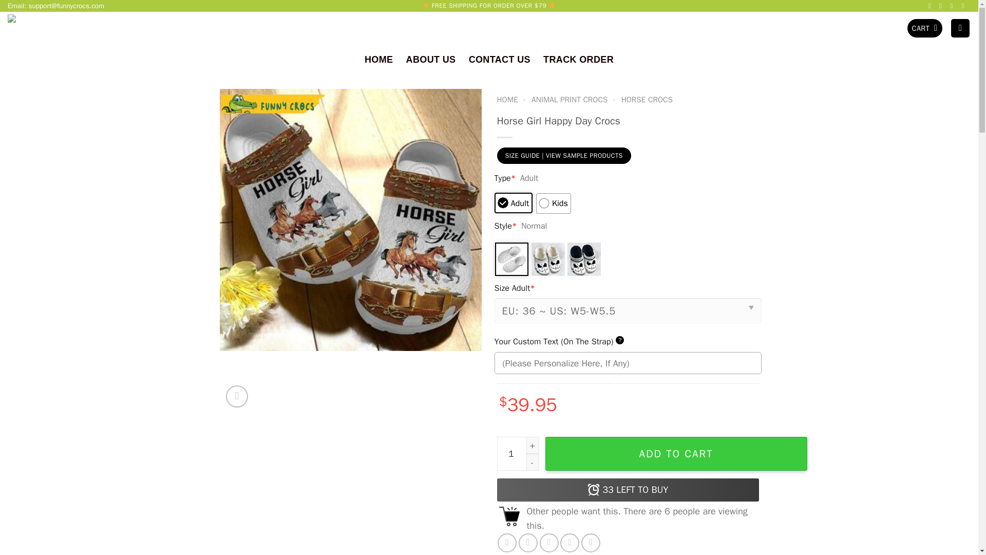 This screenshot has width=986, height=555. What do you see at coordinates (932, 6) in the screenshot?
I see `Follow on Facebook` at bounding box center [932, 6].